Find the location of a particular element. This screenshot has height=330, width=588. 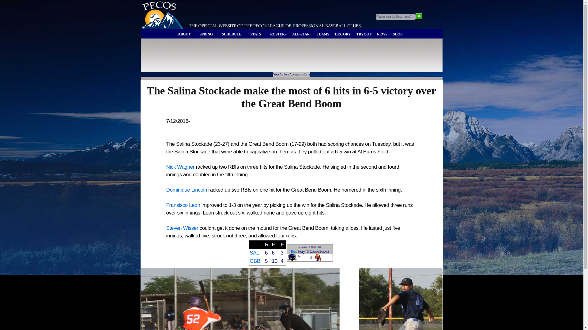

ROSTERS is located at coordinates (280, 34).